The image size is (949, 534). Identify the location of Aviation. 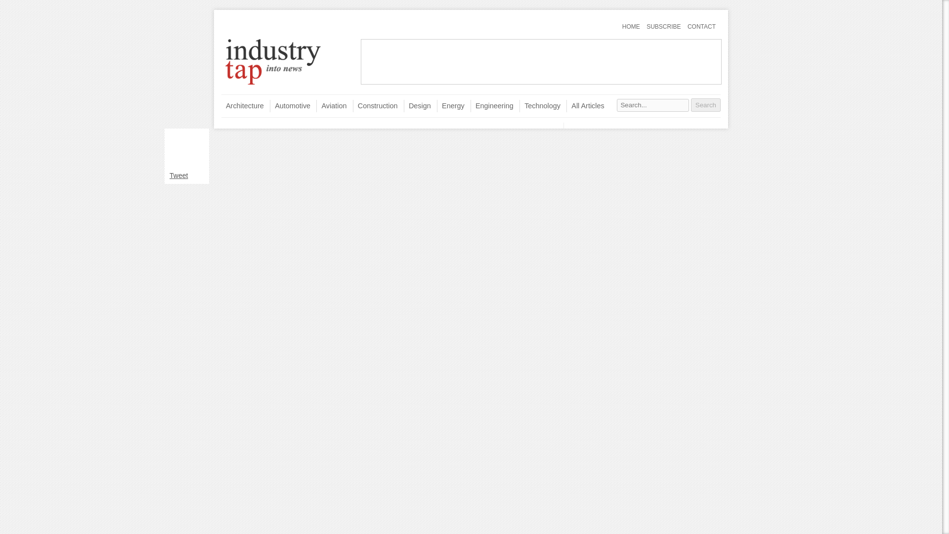
(331, 105).